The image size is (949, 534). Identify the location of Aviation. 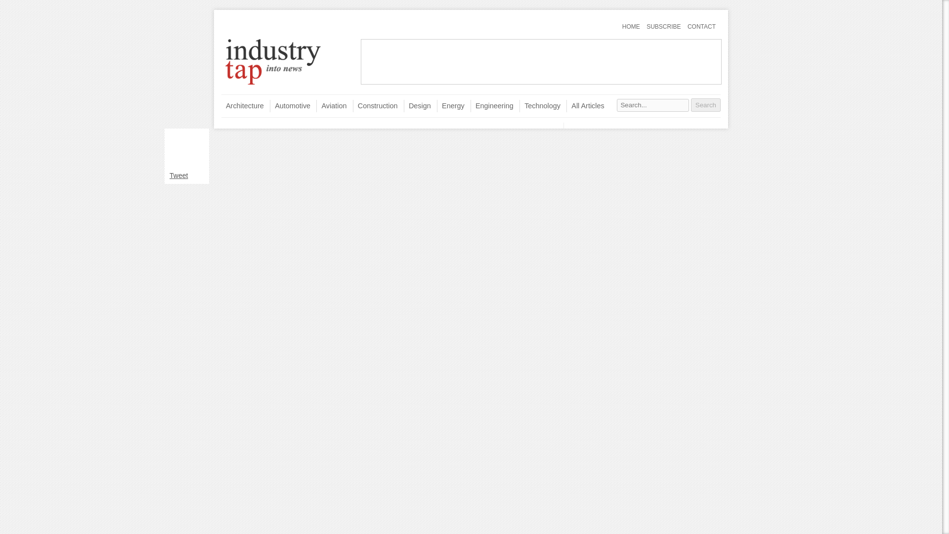
(331, 105).